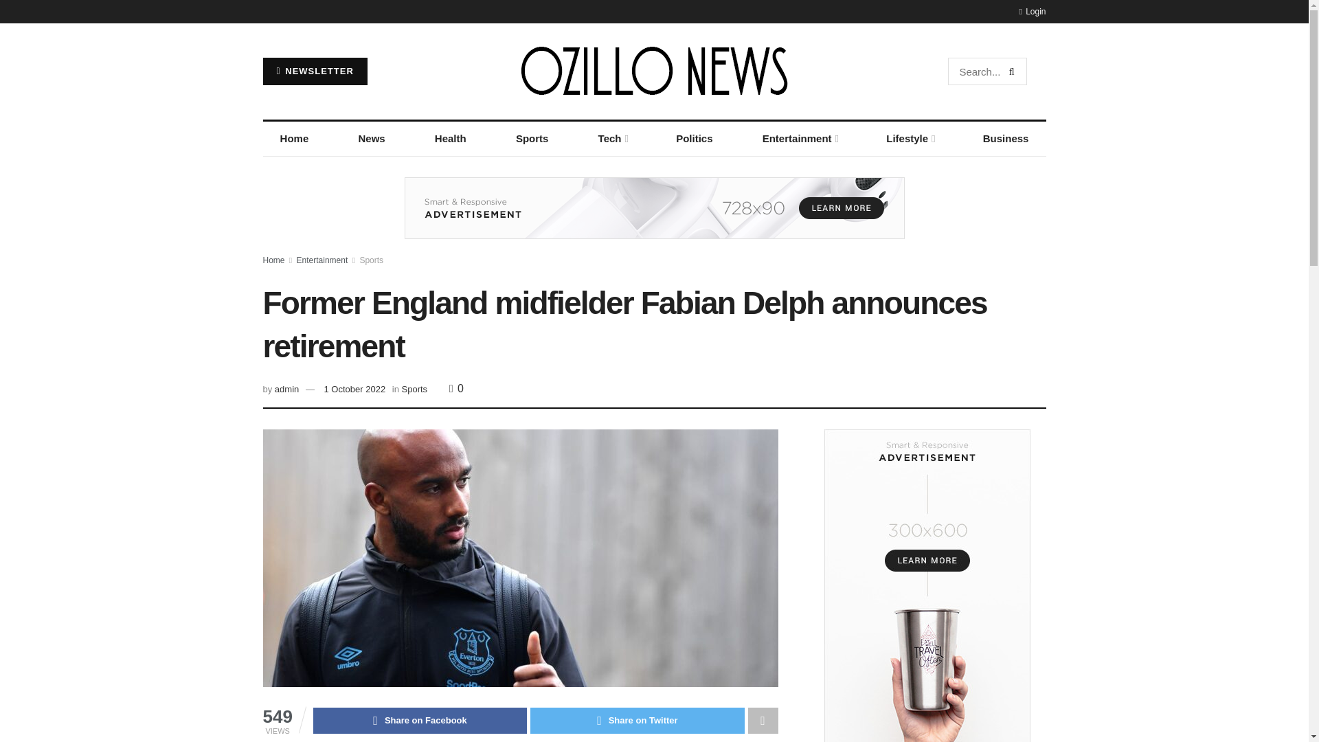  I want to click on News, so click(371, 139).